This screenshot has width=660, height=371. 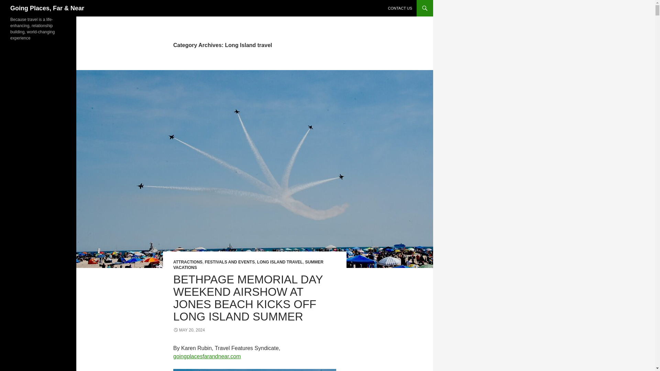 I want to click on SUMMER VACATIONS, so click(x=248, y=265).